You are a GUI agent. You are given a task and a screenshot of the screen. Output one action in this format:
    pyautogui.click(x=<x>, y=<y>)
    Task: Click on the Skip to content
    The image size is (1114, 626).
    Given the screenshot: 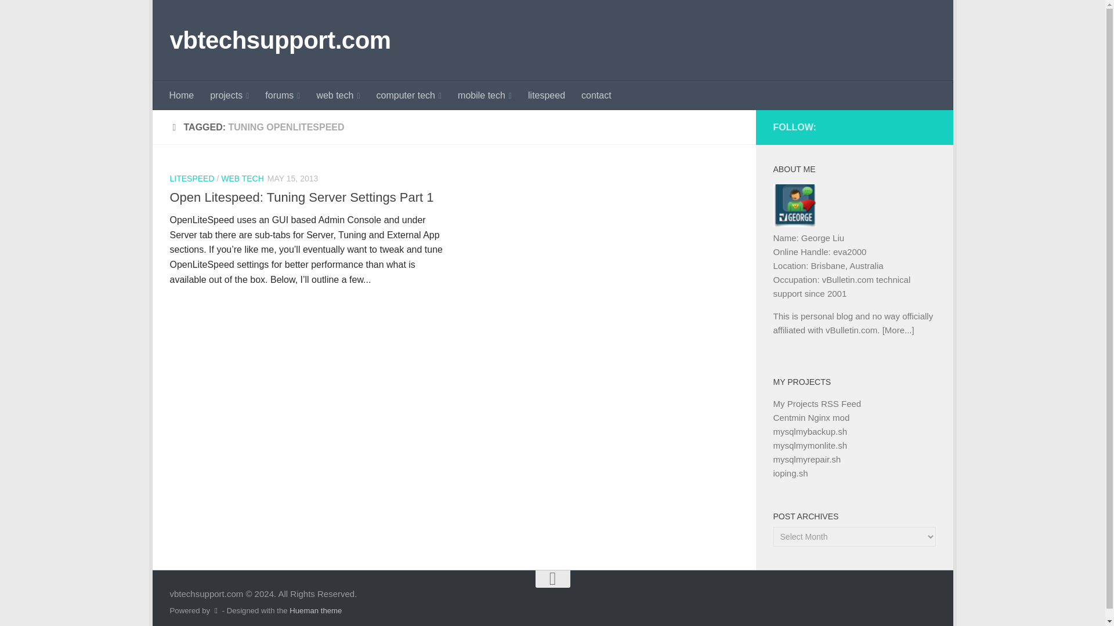 What is the action you would take?
    pyautogui.click(x=201, y=16)
    